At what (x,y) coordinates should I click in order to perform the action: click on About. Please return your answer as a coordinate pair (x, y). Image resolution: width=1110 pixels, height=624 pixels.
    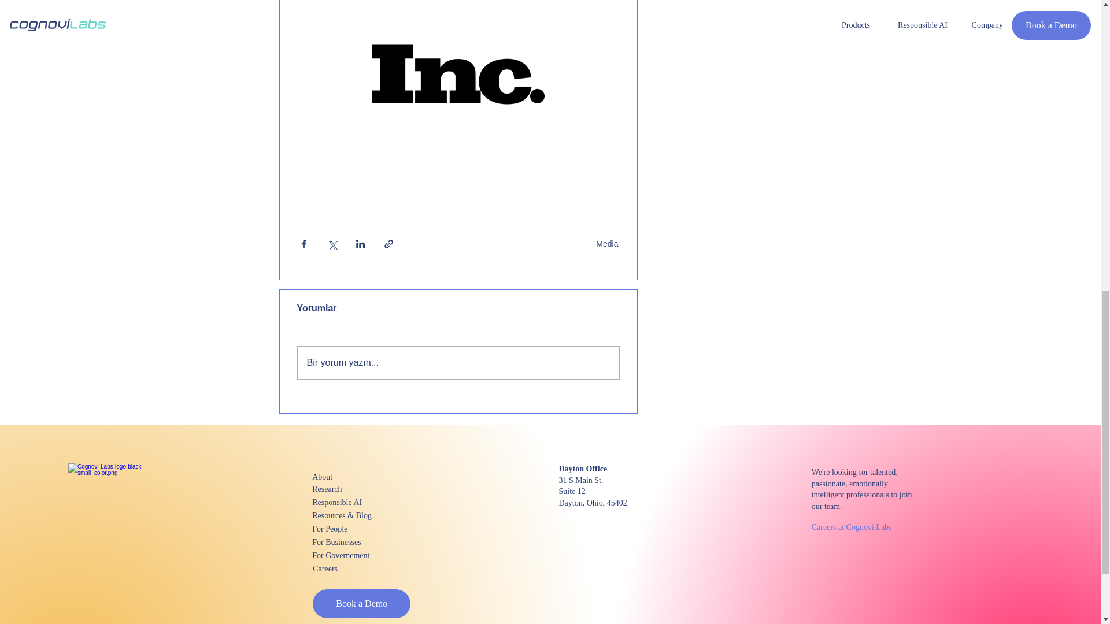
    Looking at the image, I should click on (353, 477).